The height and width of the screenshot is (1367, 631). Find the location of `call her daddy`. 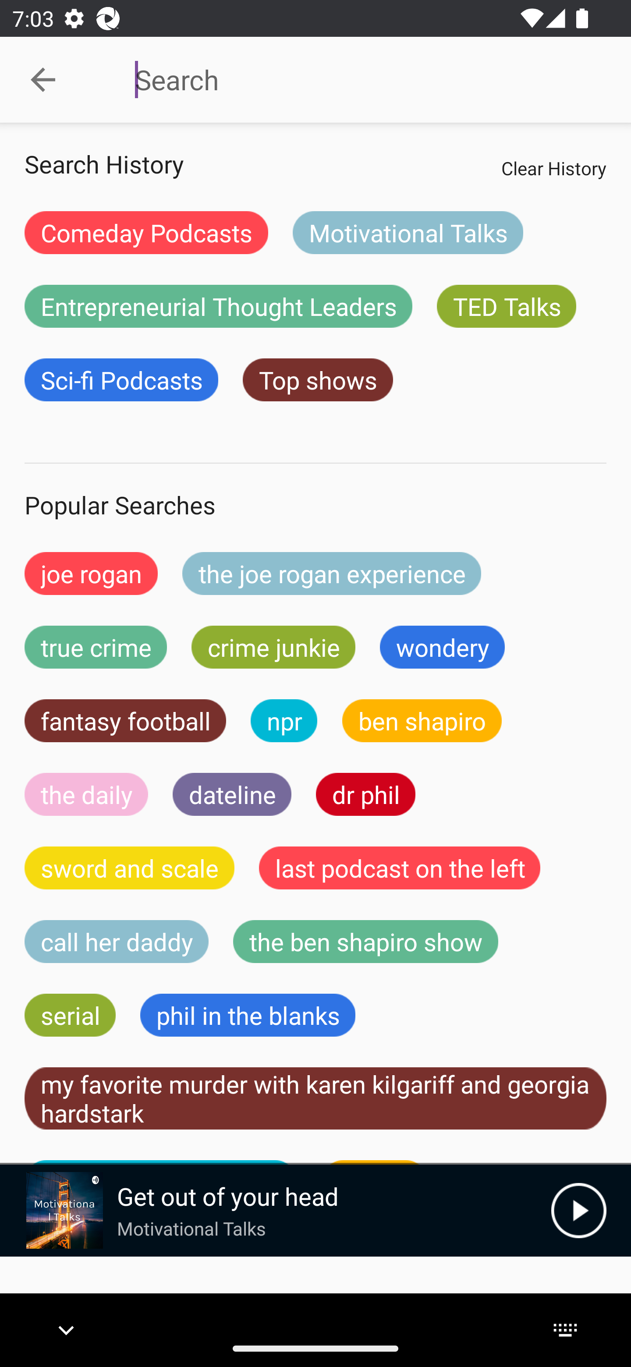

call her daddy is located at coordinates (117, 941).